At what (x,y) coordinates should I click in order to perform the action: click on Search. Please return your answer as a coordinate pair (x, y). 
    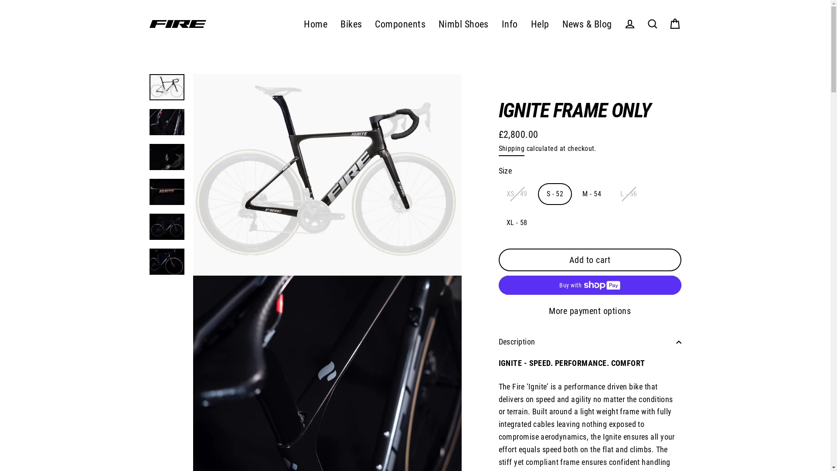
    Looking at the image, I should click on (652, 24).